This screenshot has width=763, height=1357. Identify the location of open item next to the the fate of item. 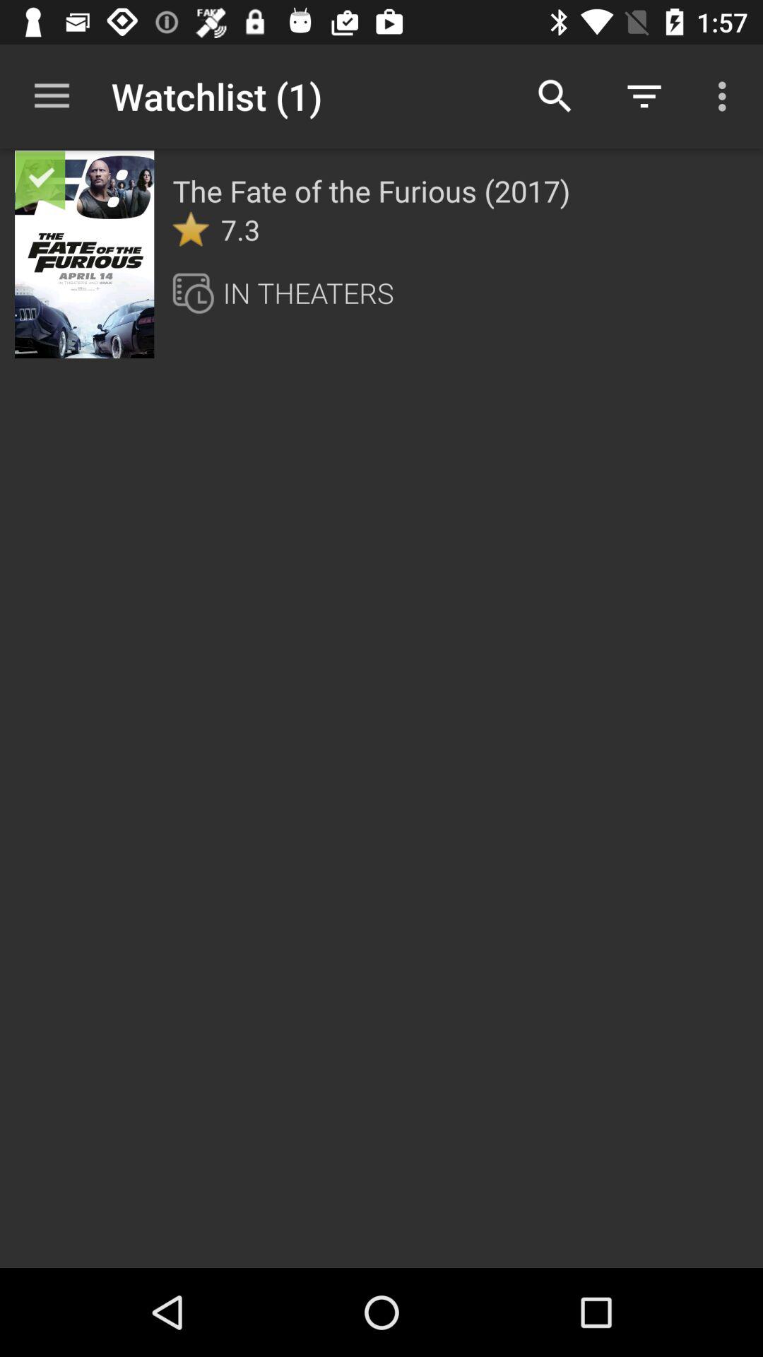
(125, 178).